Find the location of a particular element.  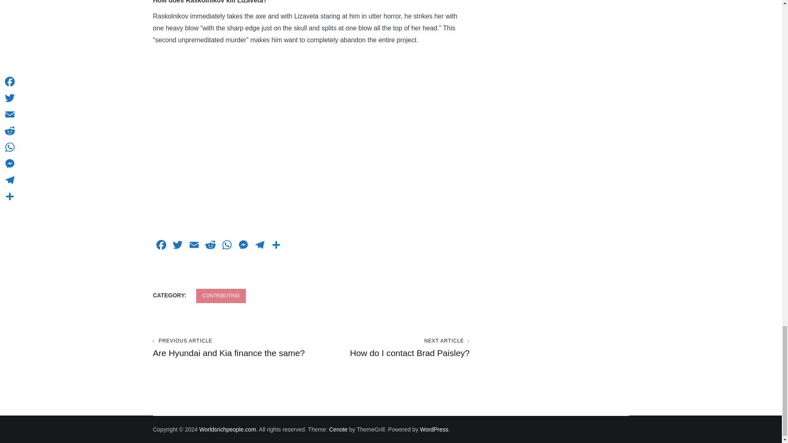

CONTRIBUTING is located at coordinates (221, 296).